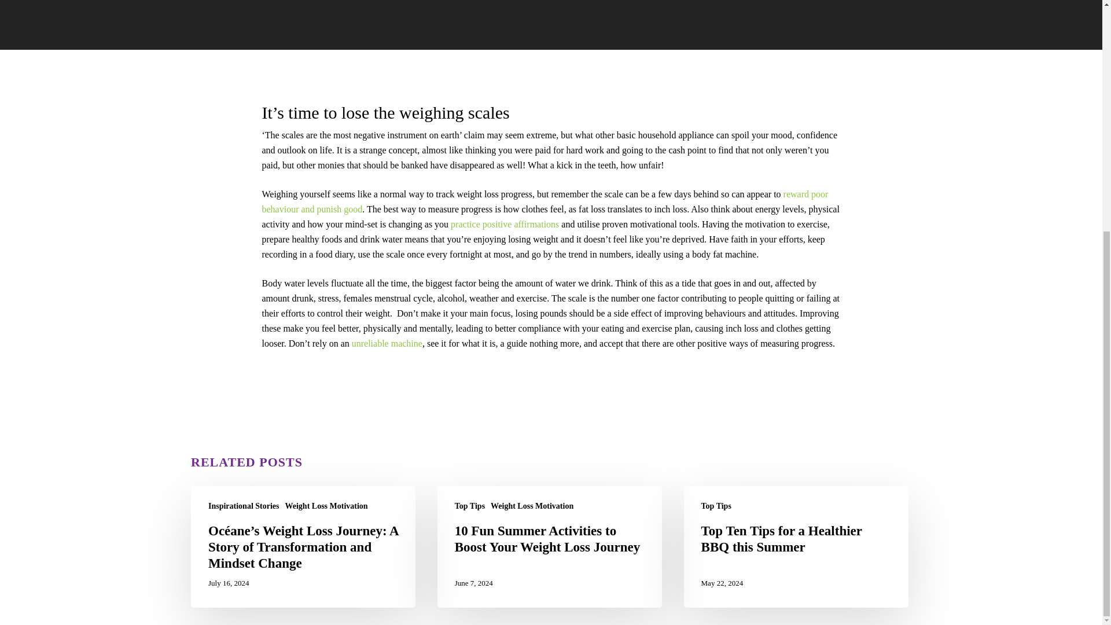 This screenshot has height=625, width=1111. I want to click on unreliable machine, so click(387, 343).